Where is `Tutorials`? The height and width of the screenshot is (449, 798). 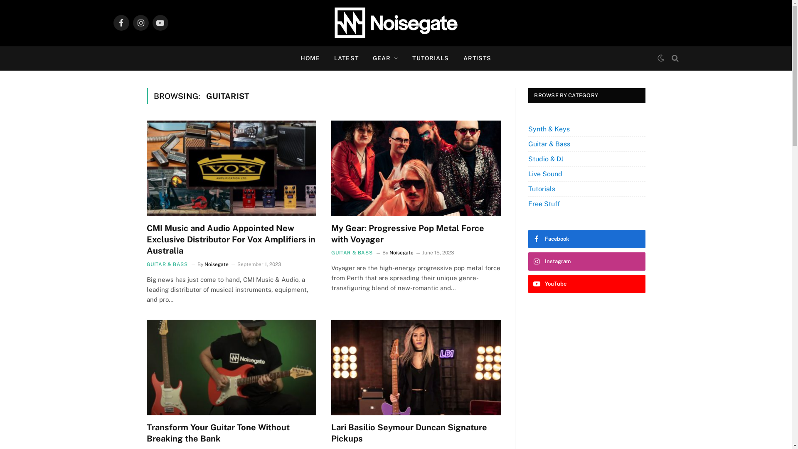
Tutorials is located at coordinates (542, 189).